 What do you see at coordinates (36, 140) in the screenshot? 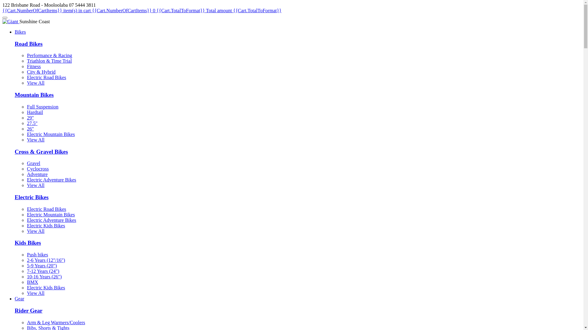
I see `View All` at bounding box center [36, 140].